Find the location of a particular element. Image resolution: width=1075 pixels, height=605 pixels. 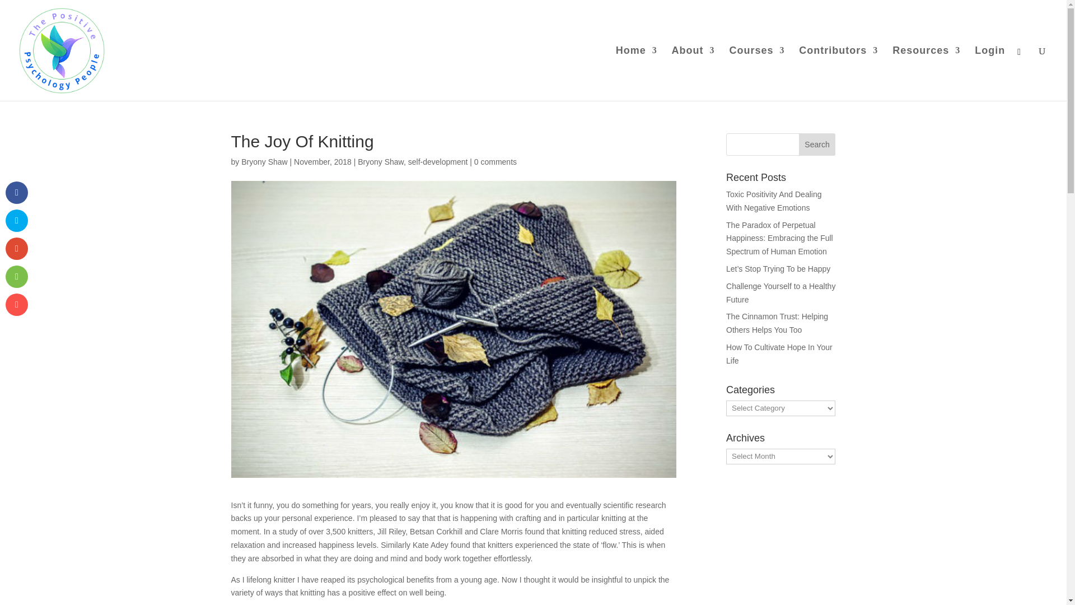

Posts by Bryony Shaw is located at coordinates (264, 161).